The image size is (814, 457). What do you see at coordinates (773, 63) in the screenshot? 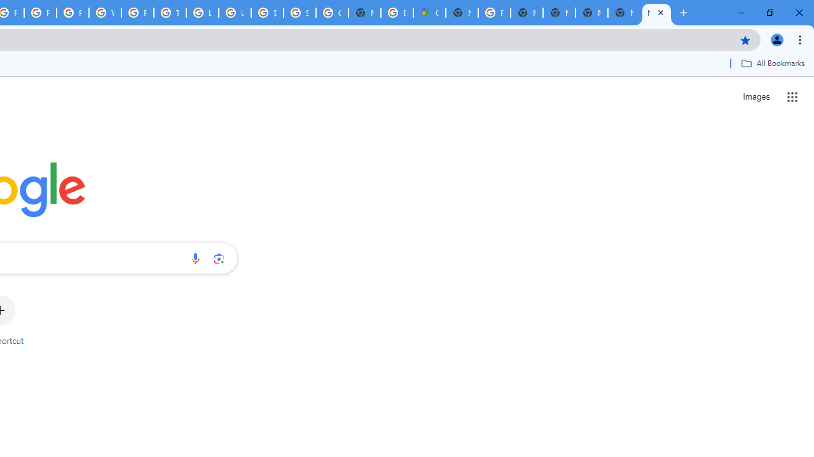
I see `All Bookmarks` at bounding box center [773, 63].